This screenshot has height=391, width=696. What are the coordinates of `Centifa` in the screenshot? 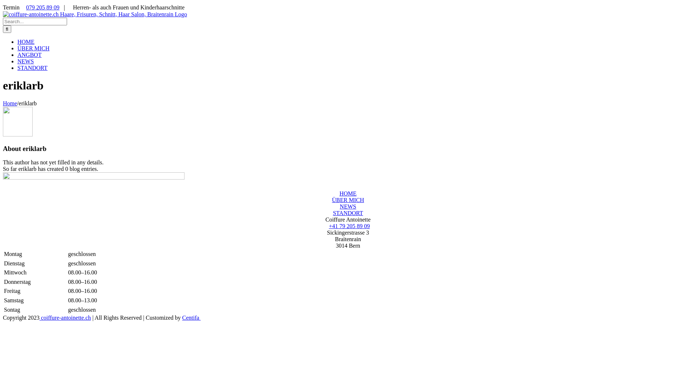 It's located at (194, 318).